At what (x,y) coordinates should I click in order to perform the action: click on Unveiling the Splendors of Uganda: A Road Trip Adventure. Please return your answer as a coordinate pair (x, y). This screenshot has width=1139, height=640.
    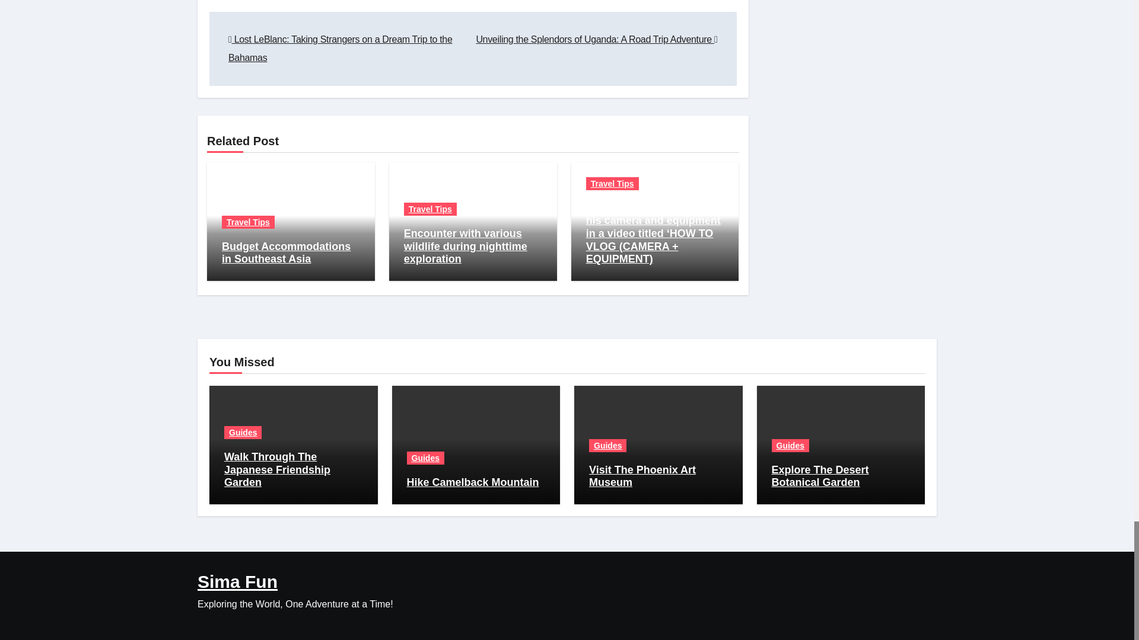
    Looking at the image, I should click on (597, 39).